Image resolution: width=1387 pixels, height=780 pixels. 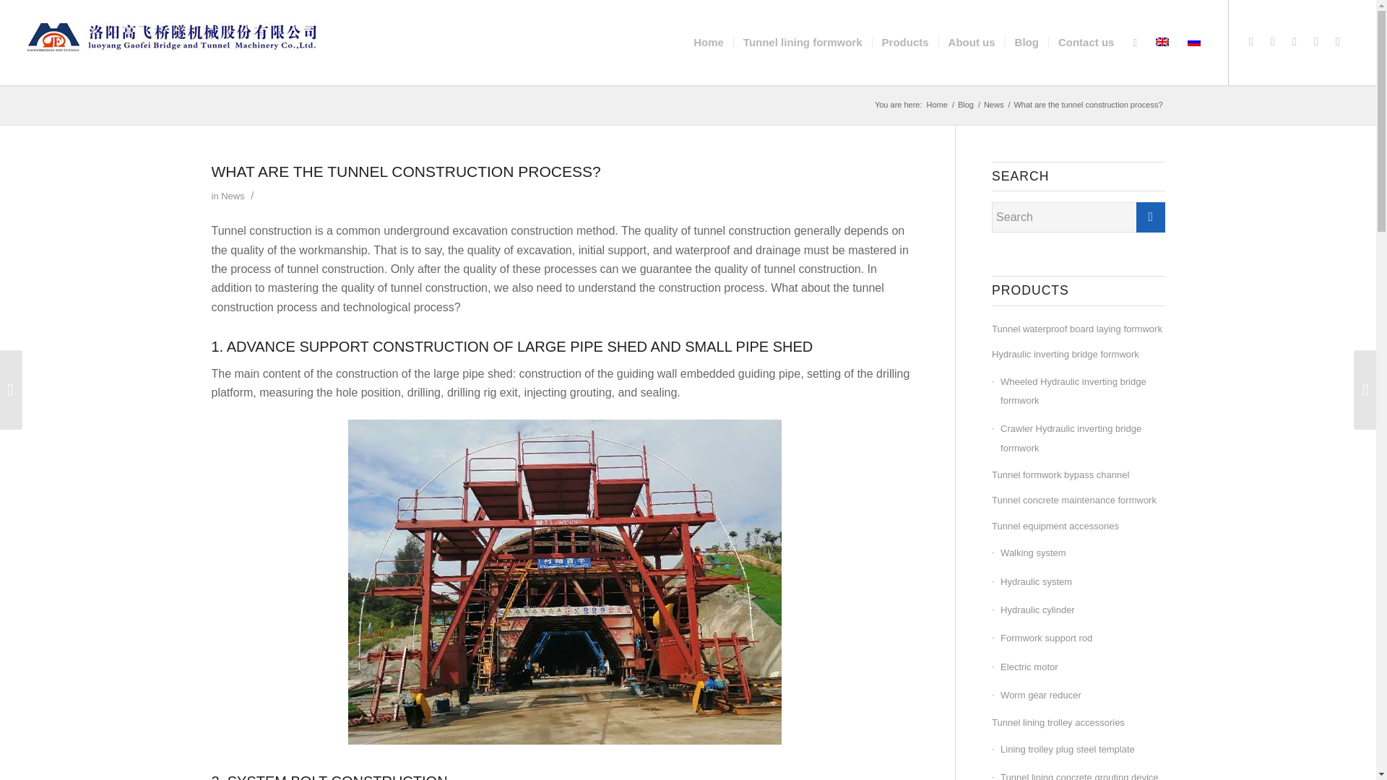 I want to click on Contact us, so click(x=1086, y=42).